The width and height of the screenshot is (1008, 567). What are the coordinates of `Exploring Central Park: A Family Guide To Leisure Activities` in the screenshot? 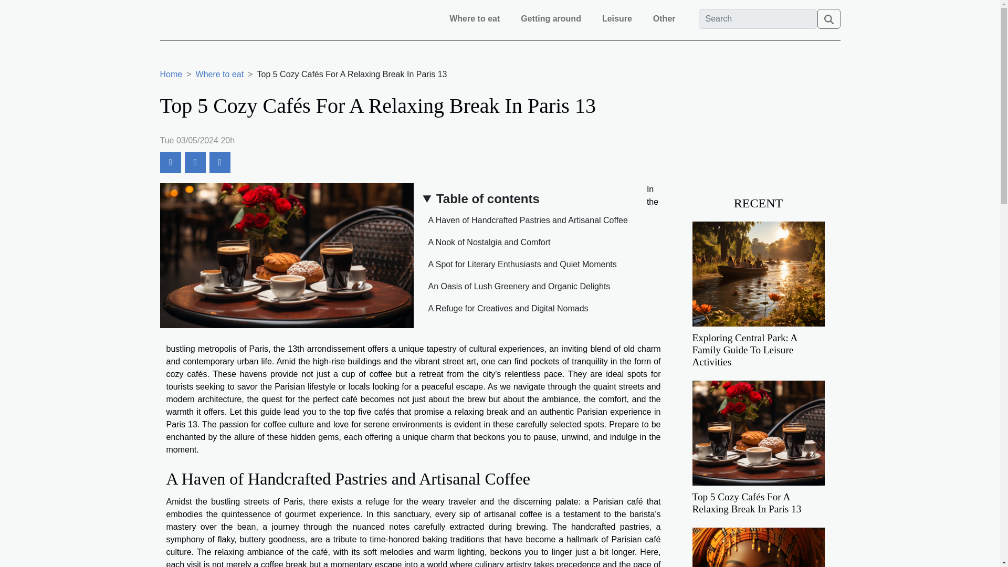 It's located at (758, 273).